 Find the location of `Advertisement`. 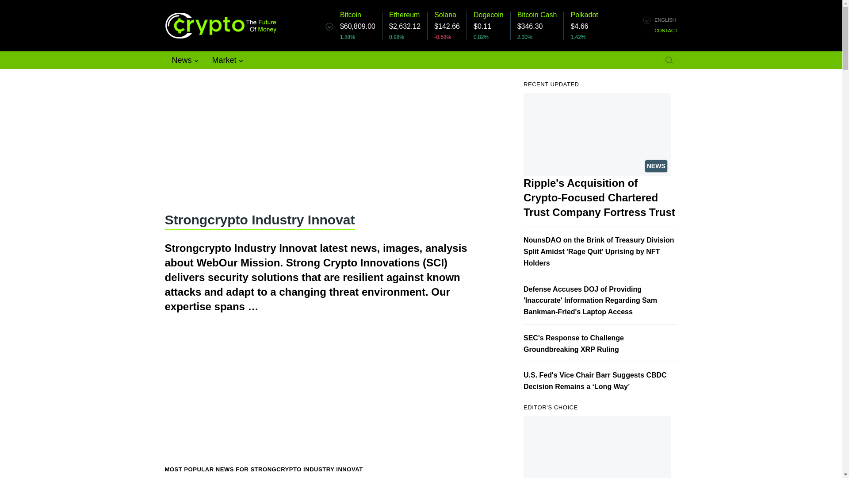

Advertisement is located at coordinates (323, 138).